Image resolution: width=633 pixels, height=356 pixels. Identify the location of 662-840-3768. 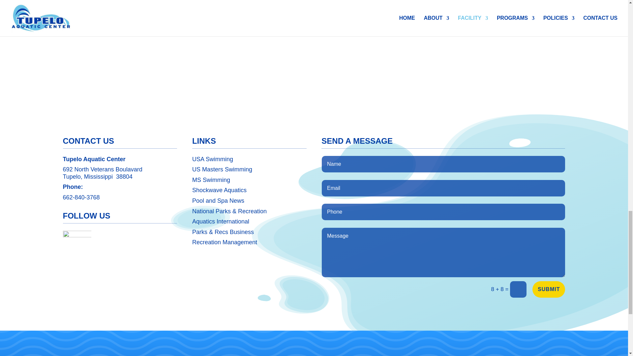
(81, 197).